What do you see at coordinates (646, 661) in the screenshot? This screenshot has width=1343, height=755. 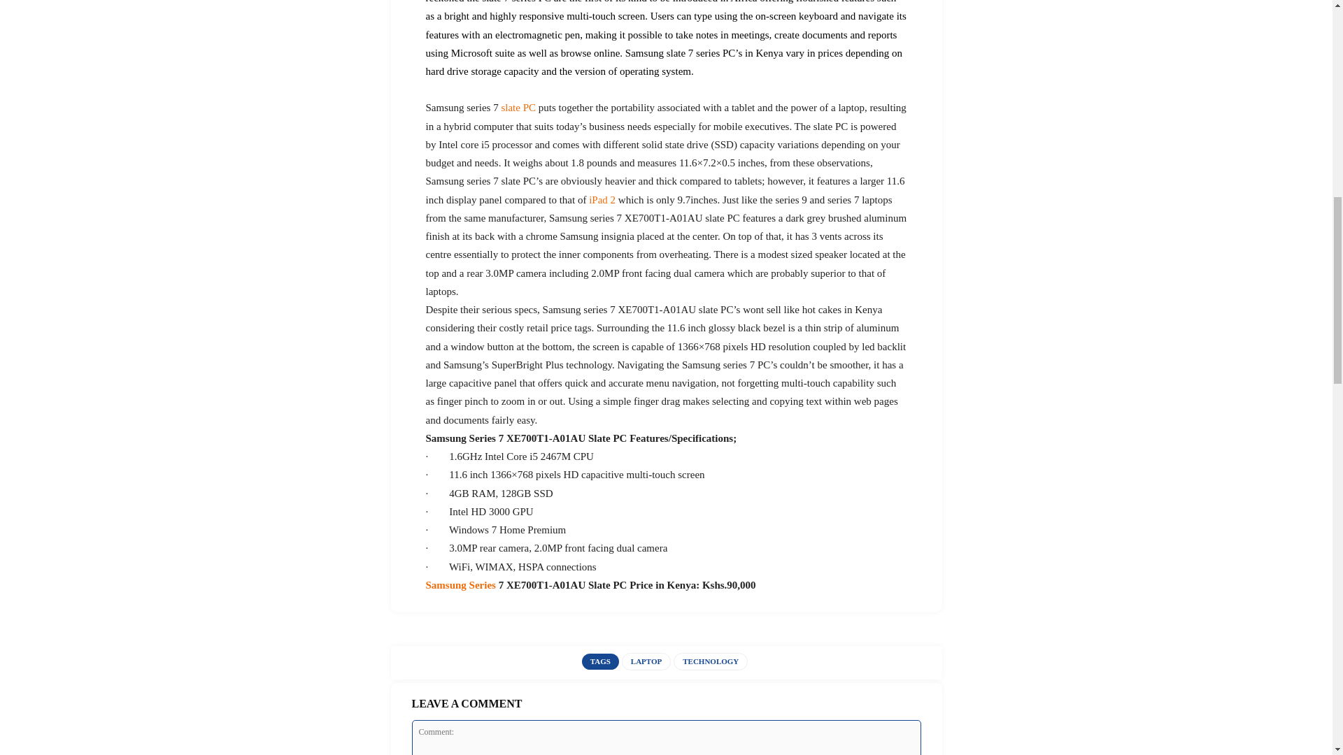 I see `LAPTOP` at bounding box center [646, 661].